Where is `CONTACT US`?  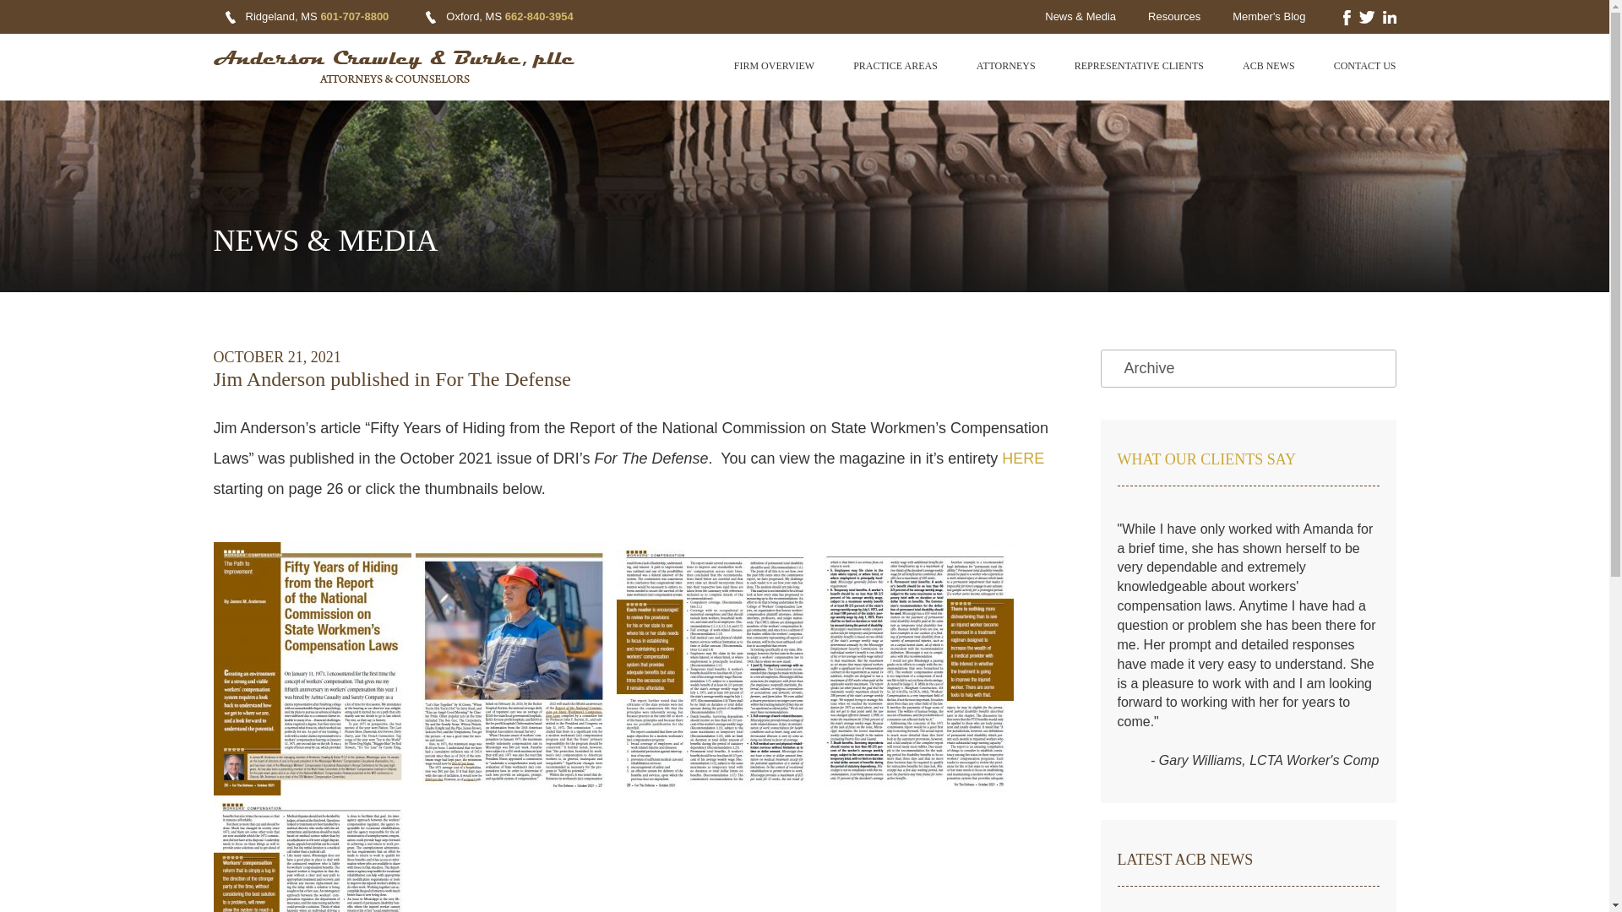
CONTACT US is located at coordinates (1365, 66).